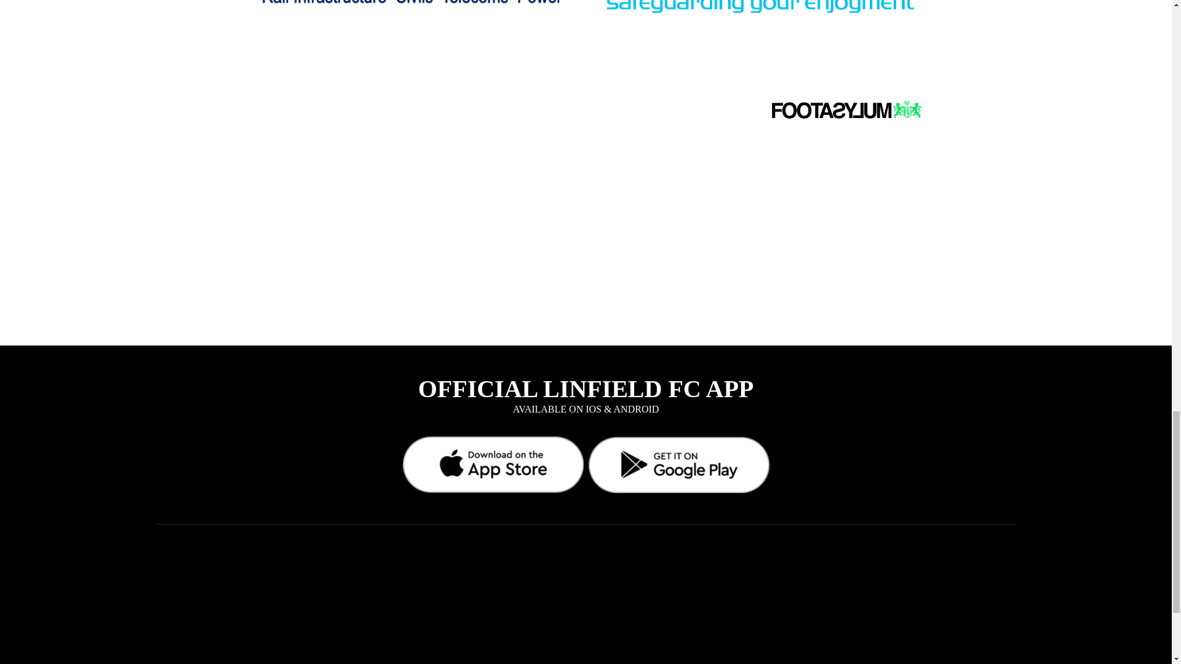 The height and width of the screenshot is (664, 1181). What do you see at coordinates (760, 28) in the screenshot?
I see `eventsec` at bounding box center [760, 28].